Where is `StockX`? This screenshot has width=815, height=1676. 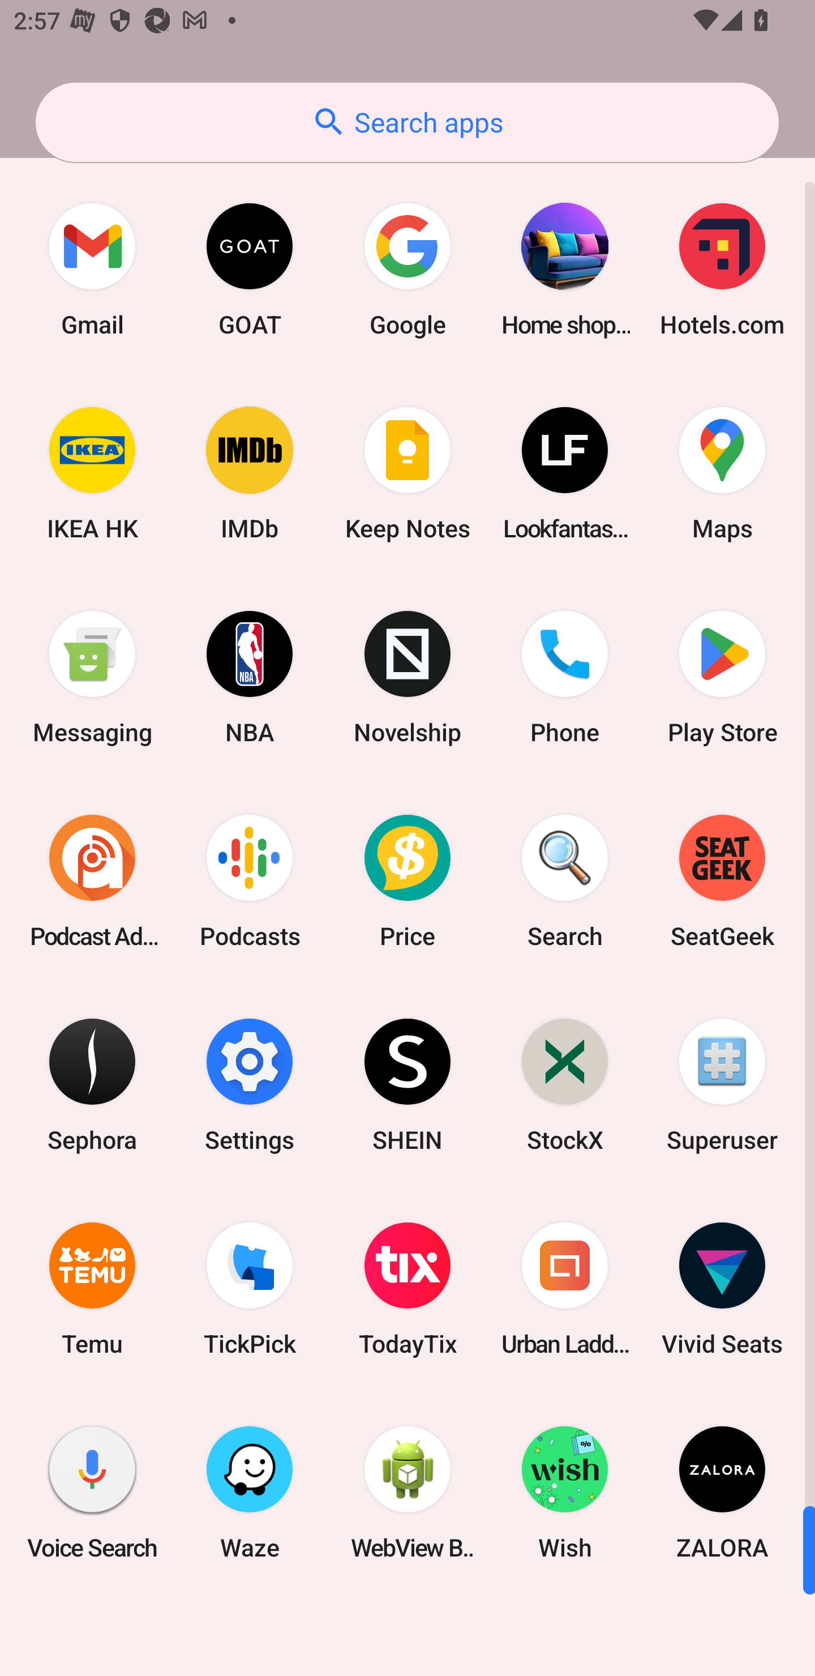
StockX is located at coordinates (565, 1084).